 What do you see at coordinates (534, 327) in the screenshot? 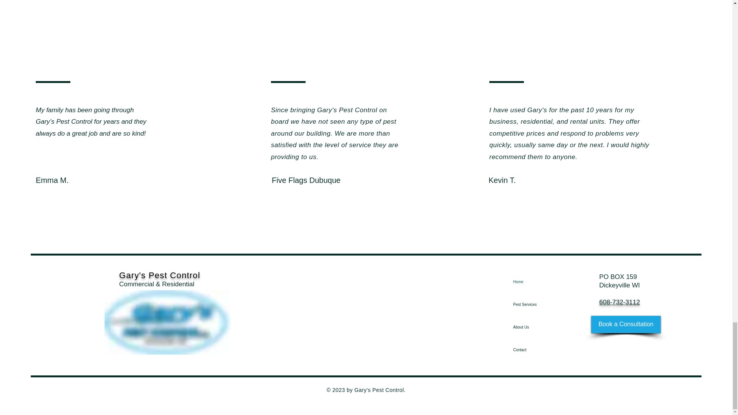
I see `About Us` at bounding box center [534, 327].